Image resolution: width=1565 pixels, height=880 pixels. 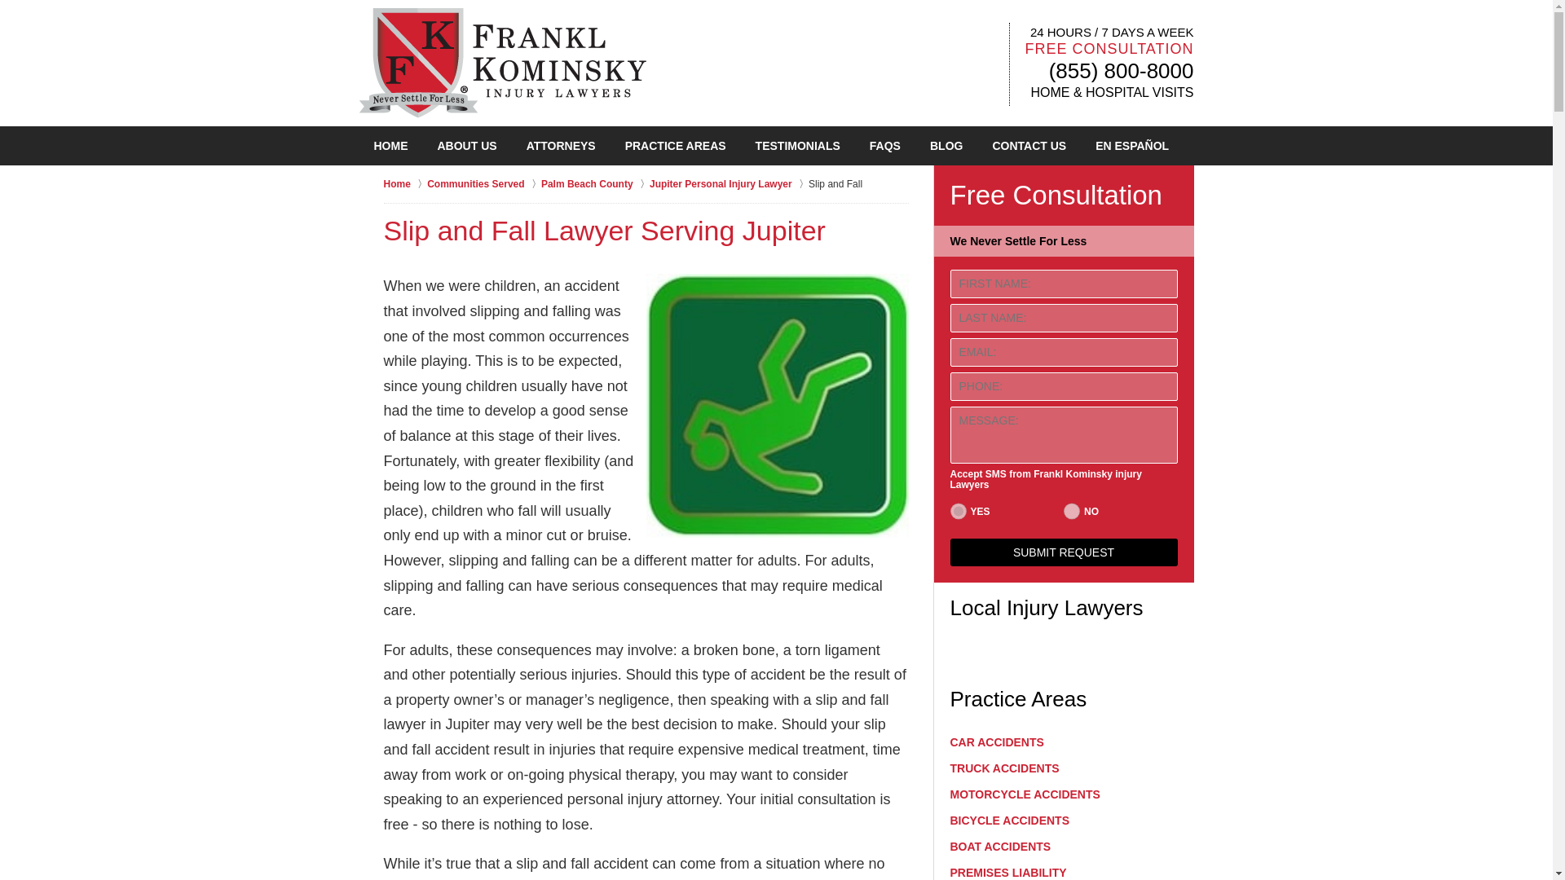 What do you see at coordinates (501, 62) in the screenshot?
I see `Frankl Kominsky Injury Lawyers Home` at bounding box center [501, 62].